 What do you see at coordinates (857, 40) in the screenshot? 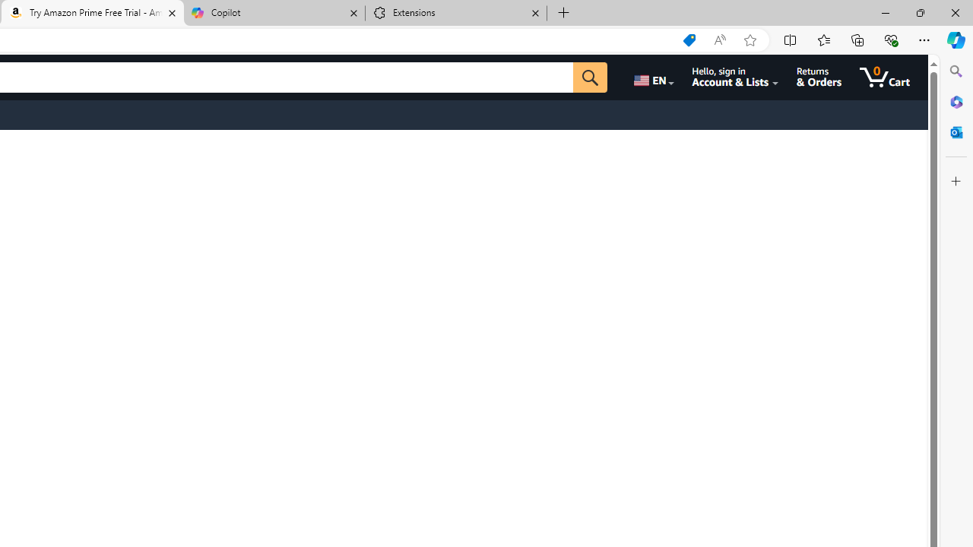
I see `Collections` at bounding box center [857, 40].